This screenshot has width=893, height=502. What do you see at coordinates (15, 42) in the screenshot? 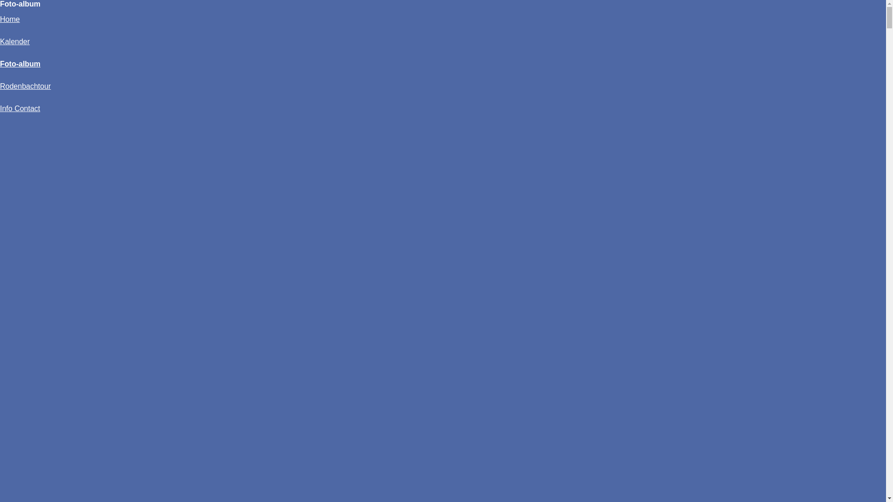
I see `Kalender` at bounding box center [15, 42].